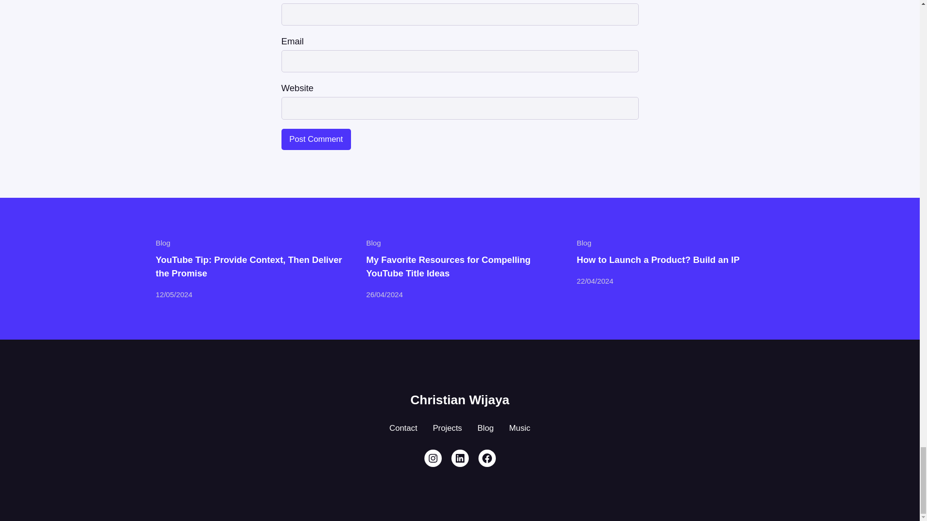 This screenshot has height=521, width=927. I want to click on Blog, so click(162, 242).